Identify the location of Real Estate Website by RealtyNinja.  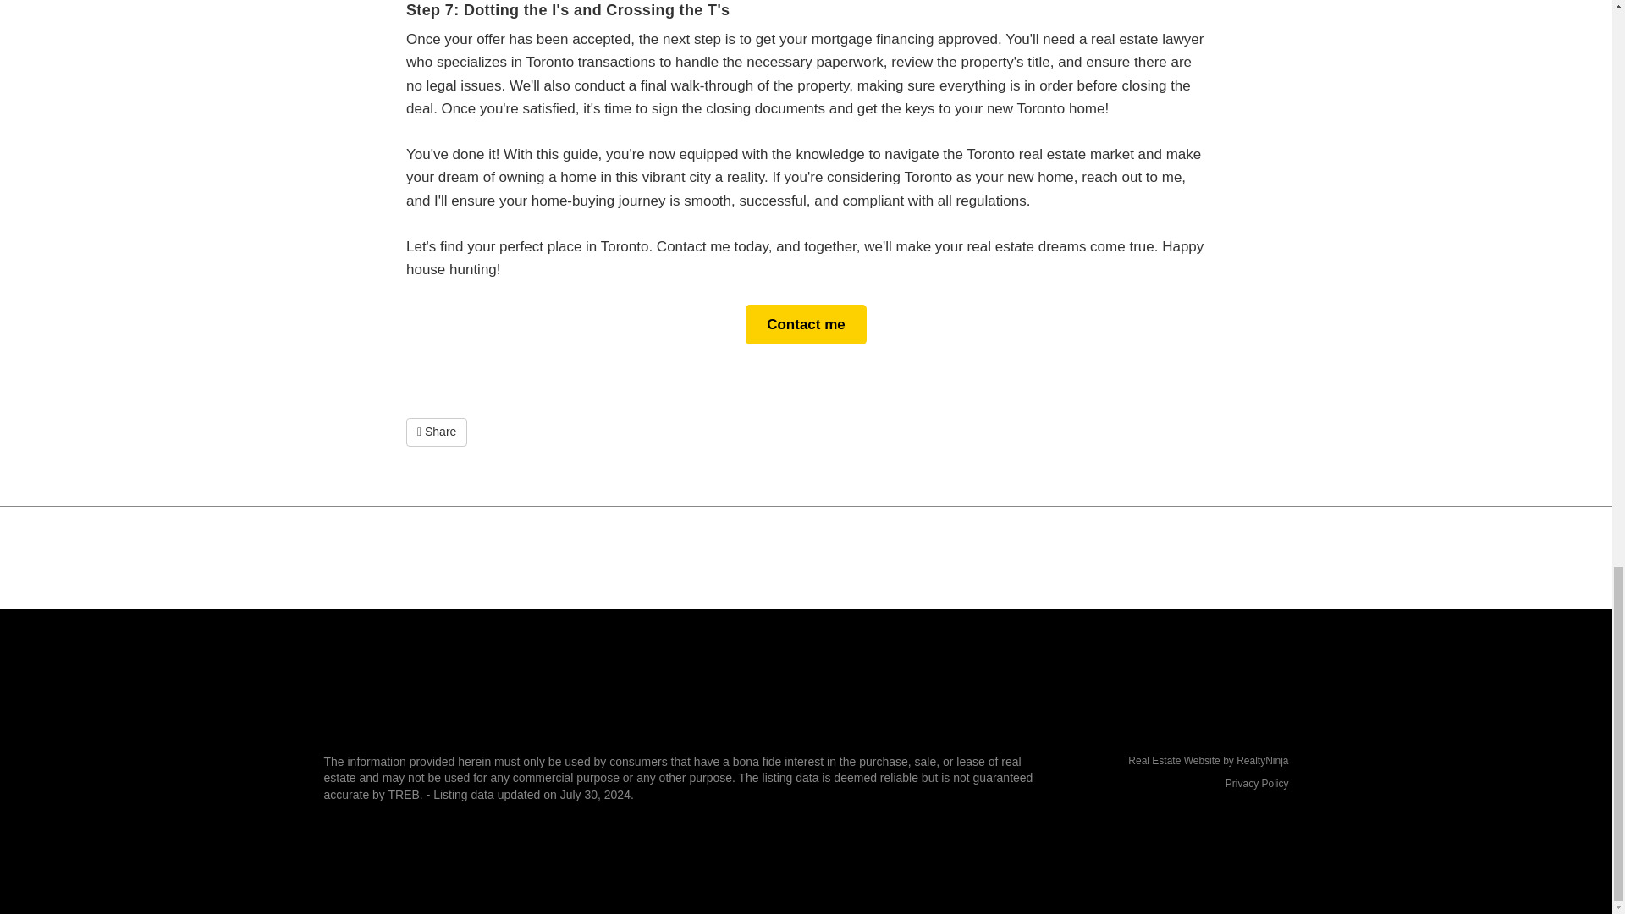
(1176, 762).